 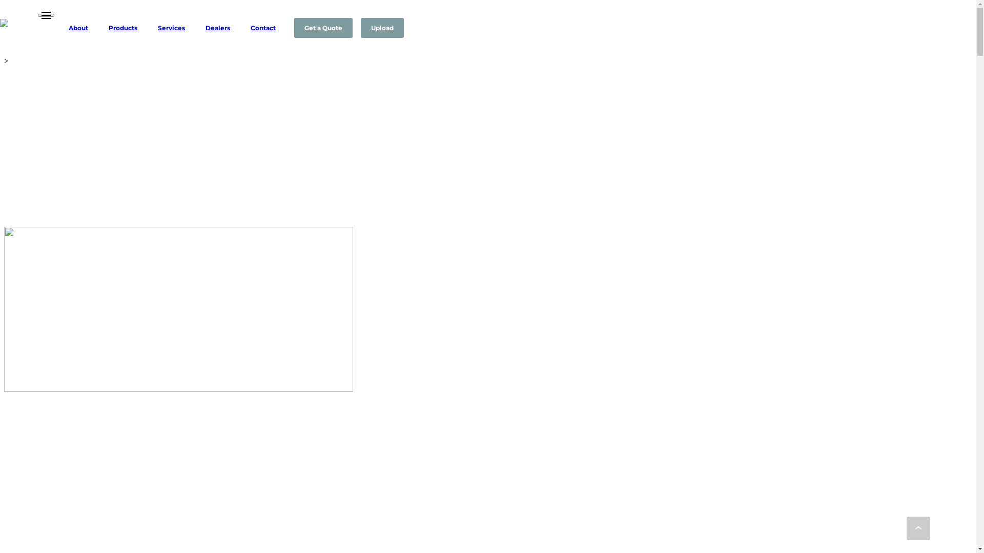 What do you see at coordinates (323, 28) in the screenshot?
I see `Get a Quote` at bounding box center [323, 28].